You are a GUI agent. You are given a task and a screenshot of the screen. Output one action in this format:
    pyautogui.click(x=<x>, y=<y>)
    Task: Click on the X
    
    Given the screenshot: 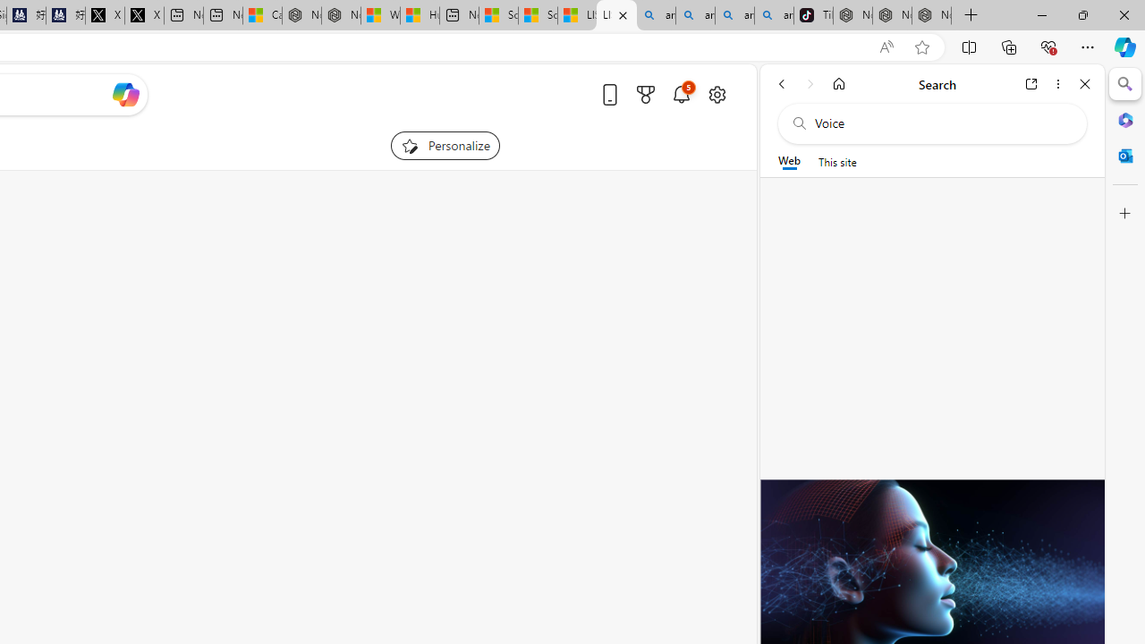 What is the action you would take?
    pyautogui.click(x=144, y=16)
    